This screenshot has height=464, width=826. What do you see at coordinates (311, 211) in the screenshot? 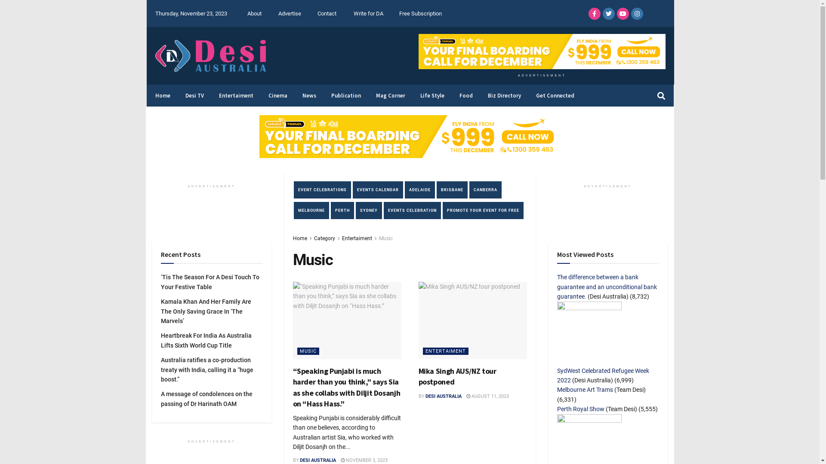
I see `MELBOURNE` at bounding box center [311, 211].